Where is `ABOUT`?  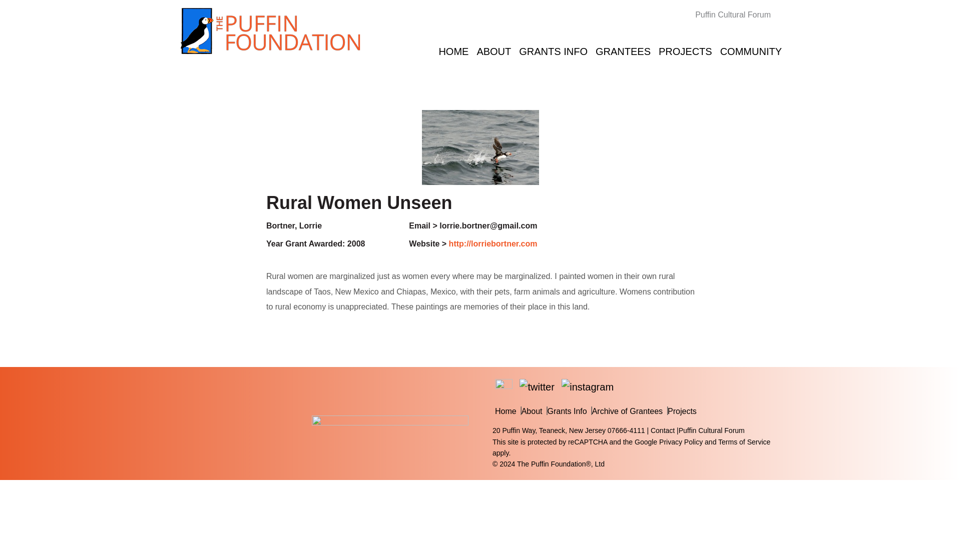
ABOUT is located at coordinates (494, 50).